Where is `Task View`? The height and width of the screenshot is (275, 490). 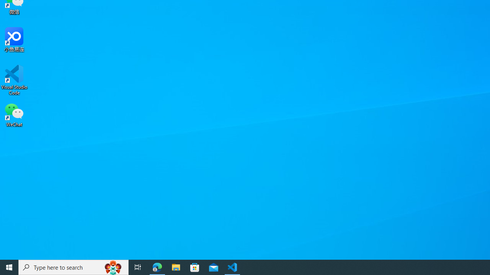 Task View is located at coordinates (138, 267).